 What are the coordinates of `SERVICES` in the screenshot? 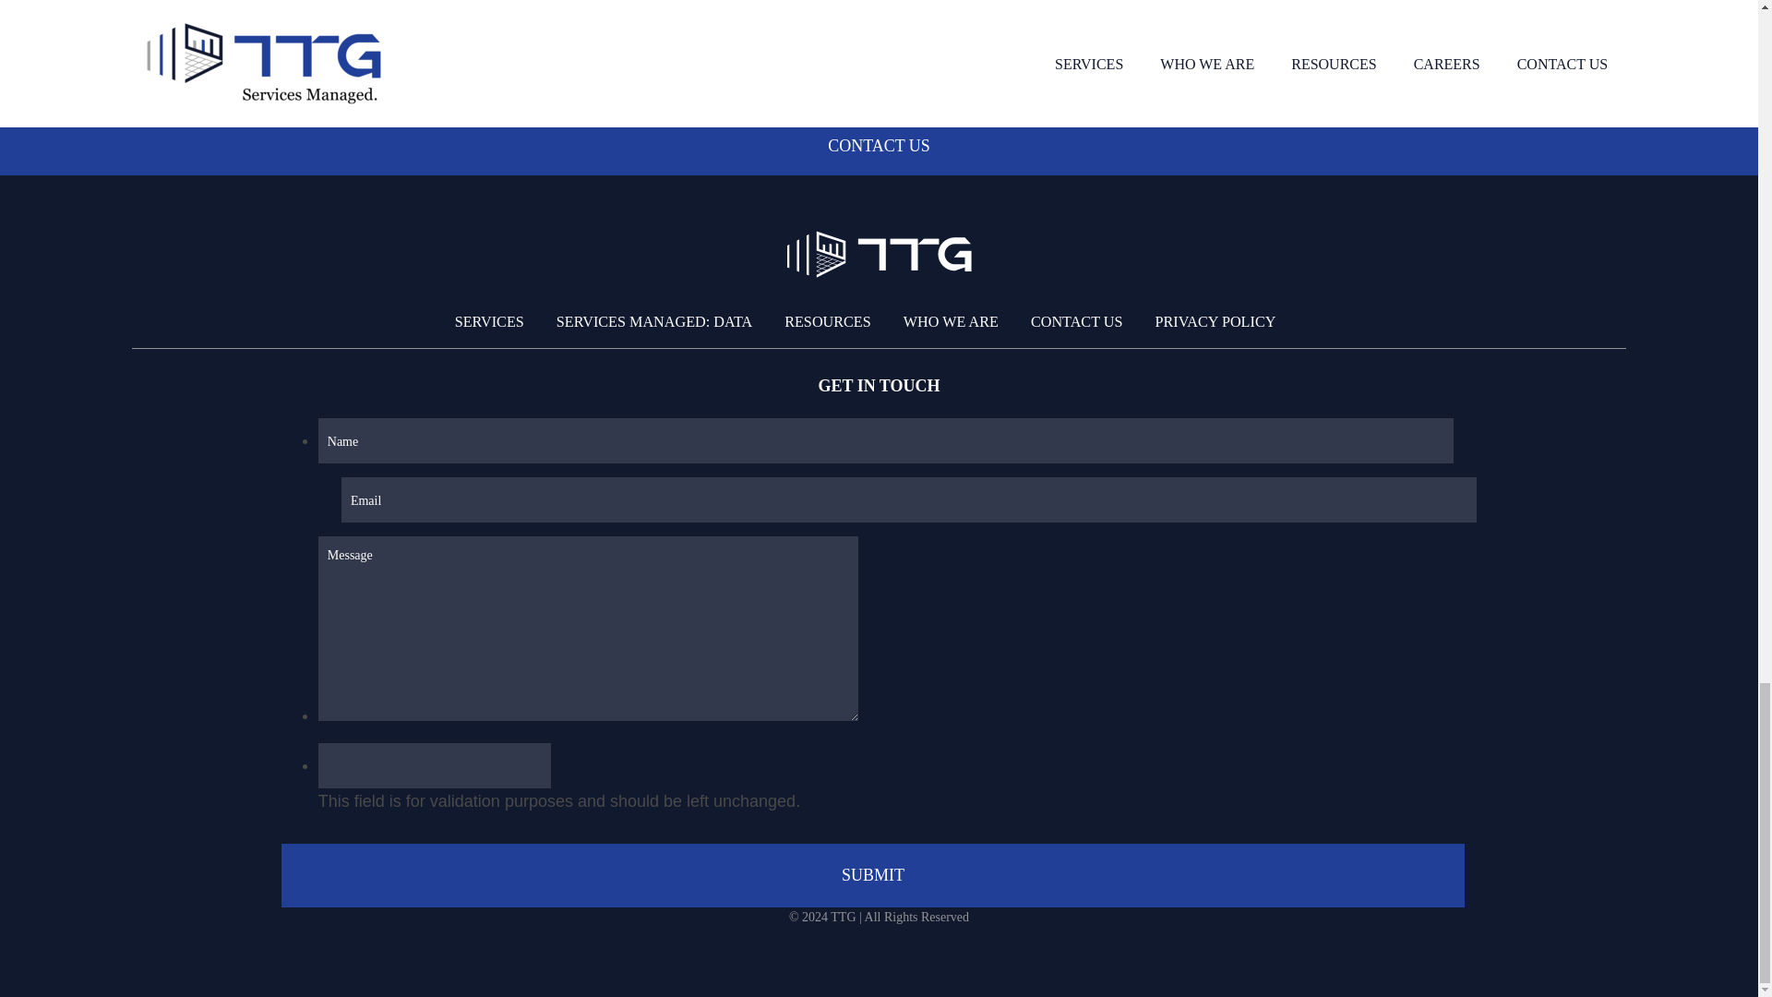 It's located at (489, 321).